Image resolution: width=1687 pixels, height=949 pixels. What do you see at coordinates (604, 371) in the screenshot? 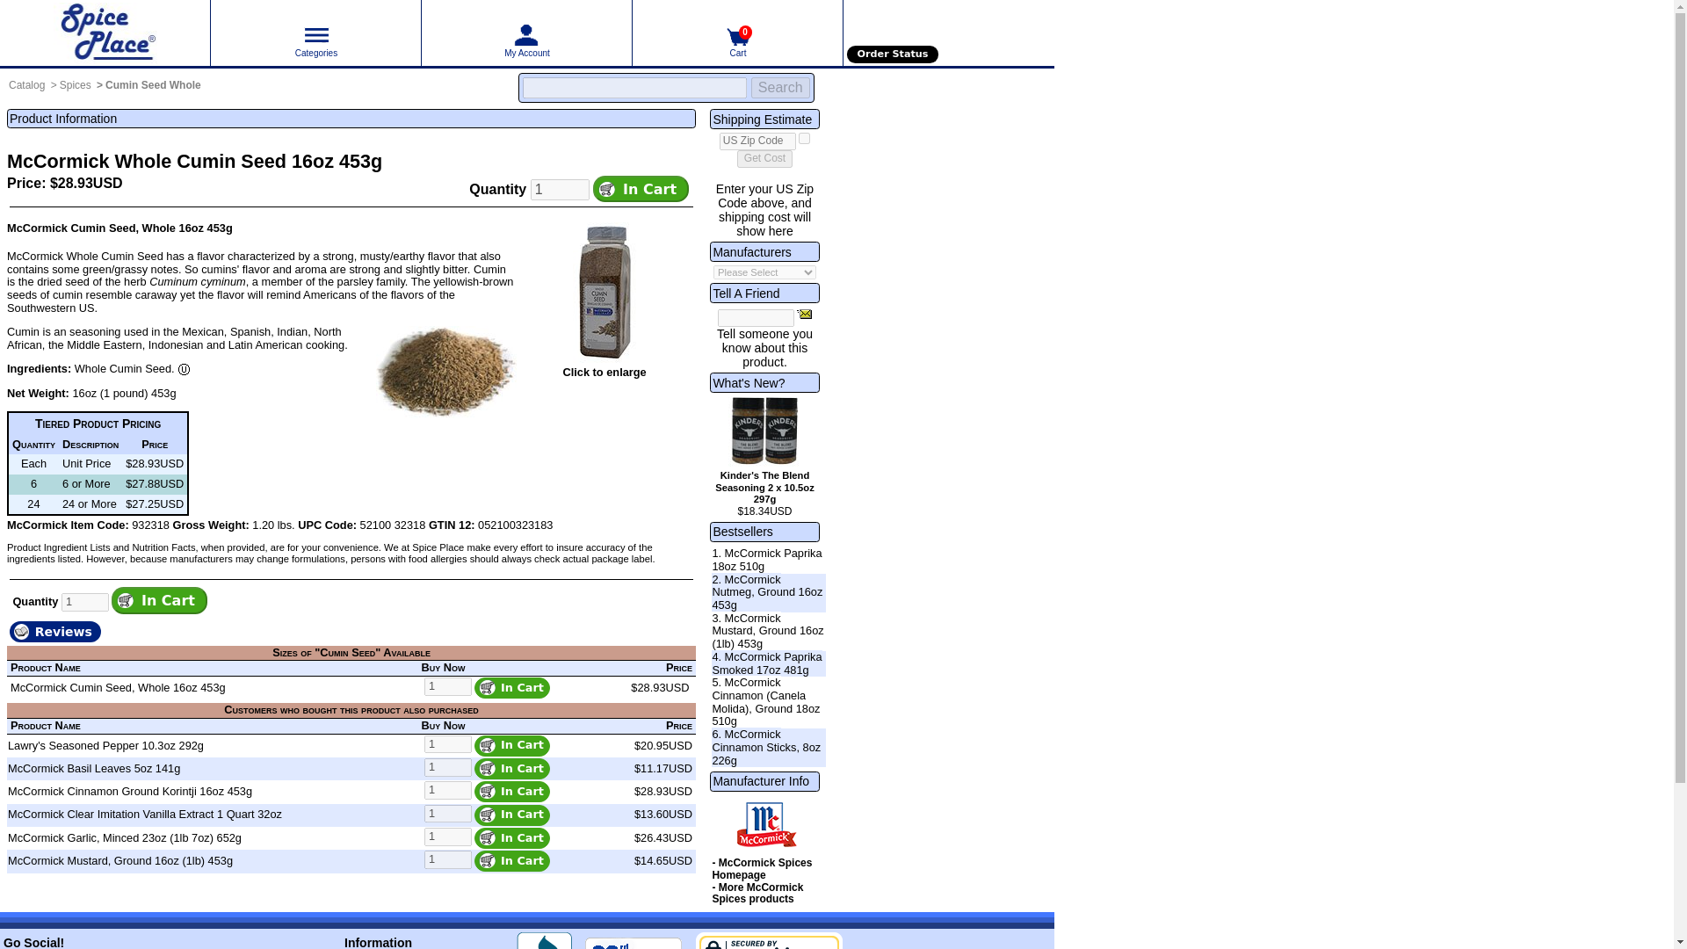
I see `Click to enlarge` at bounding box center [604, 371].